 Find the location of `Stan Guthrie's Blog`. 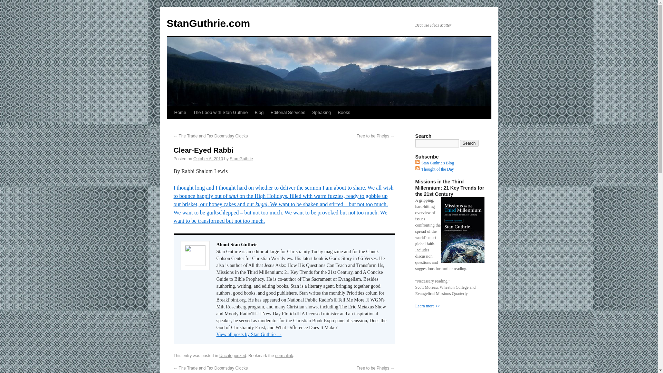

Stan Guthrie's Blog is located at coordinates (437, 163).